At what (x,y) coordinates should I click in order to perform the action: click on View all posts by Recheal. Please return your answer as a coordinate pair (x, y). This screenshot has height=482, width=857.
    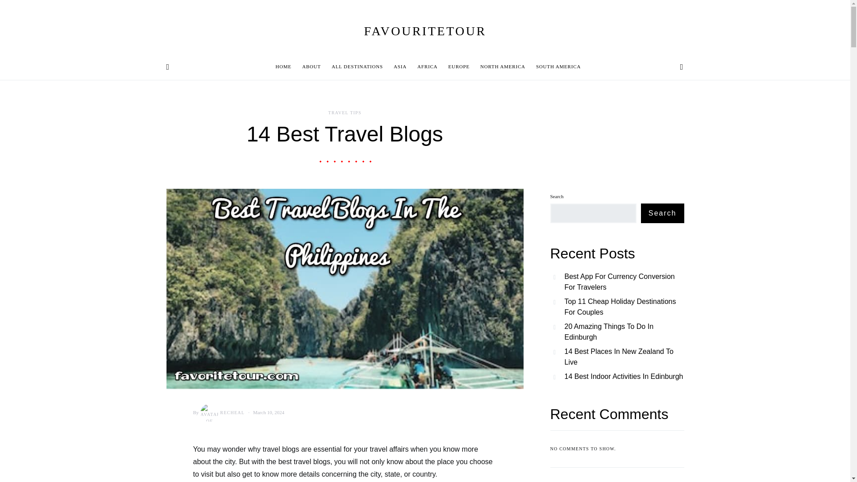
    Looking at the image, I should click on (221, 412).